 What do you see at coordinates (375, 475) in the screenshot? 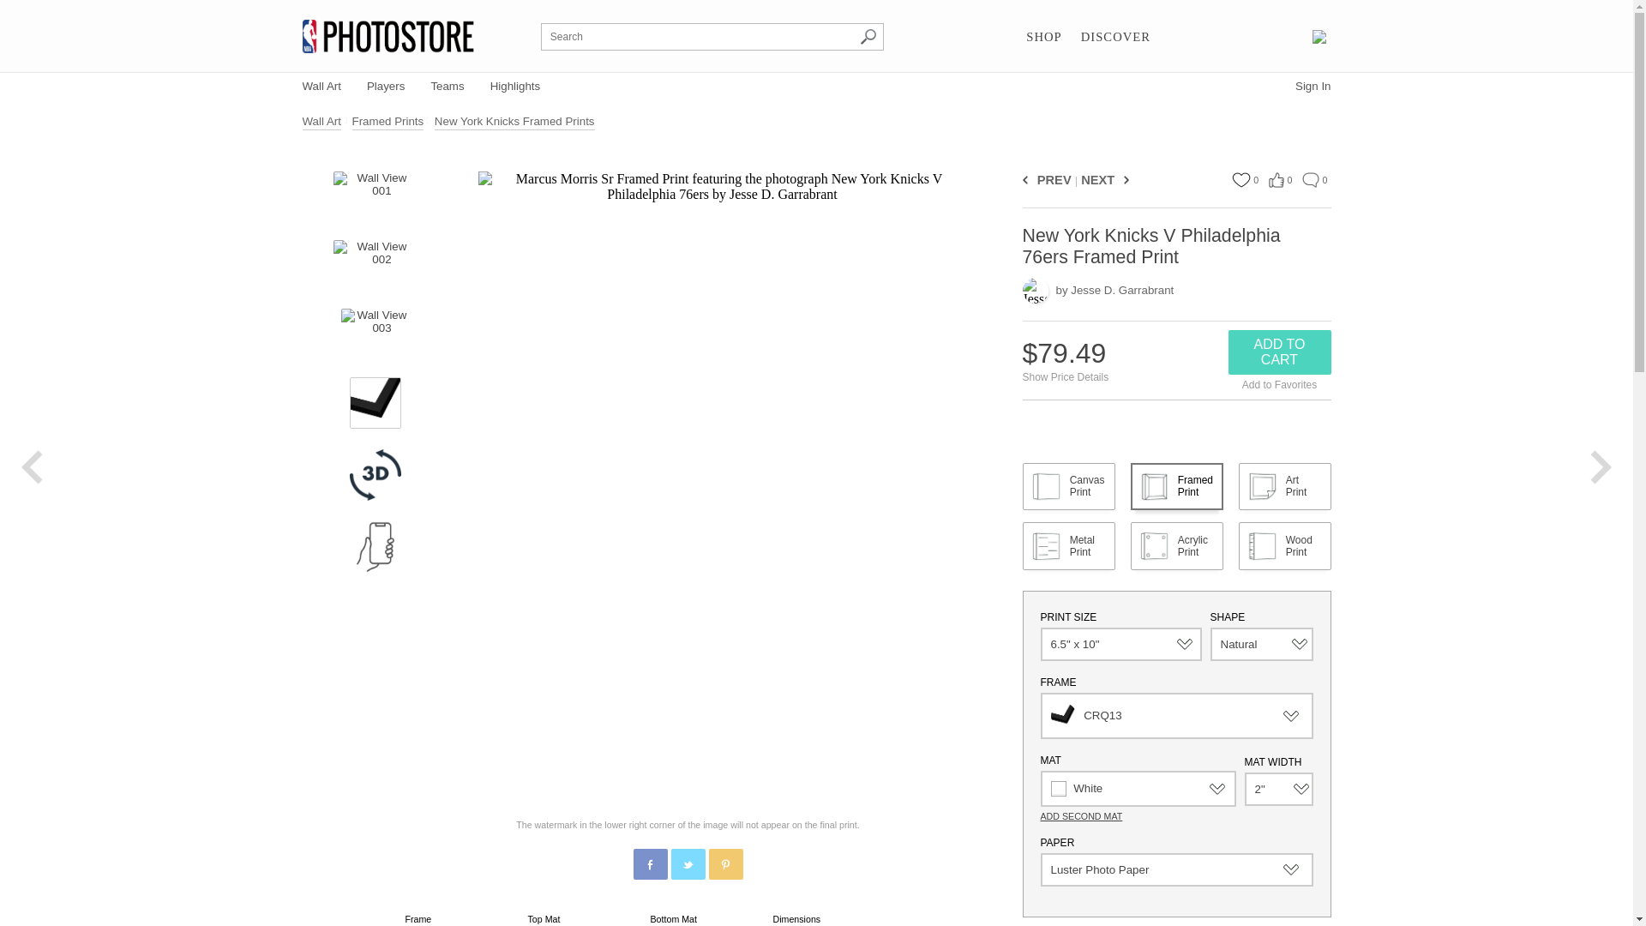
I see `3D View` at bounding box center [375, 475].